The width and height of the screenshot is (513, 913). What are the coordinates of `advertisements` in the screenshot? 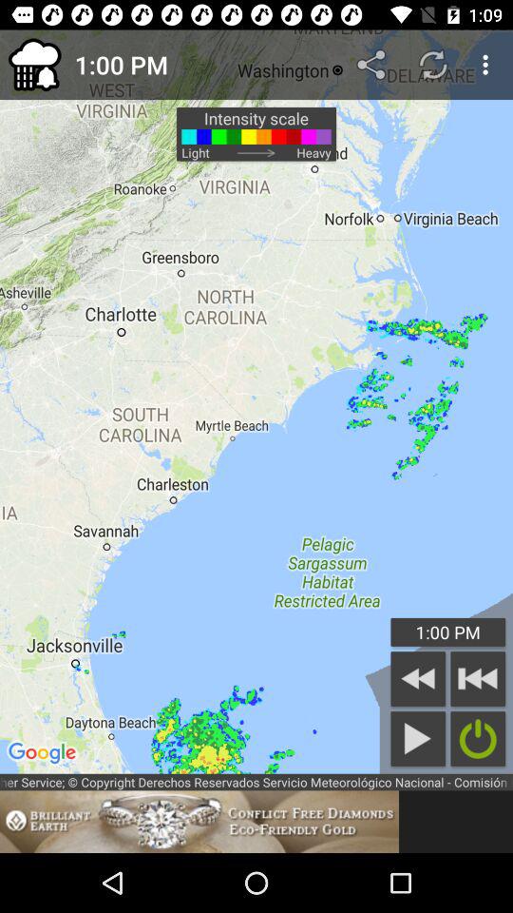 It's located at (199, 822).